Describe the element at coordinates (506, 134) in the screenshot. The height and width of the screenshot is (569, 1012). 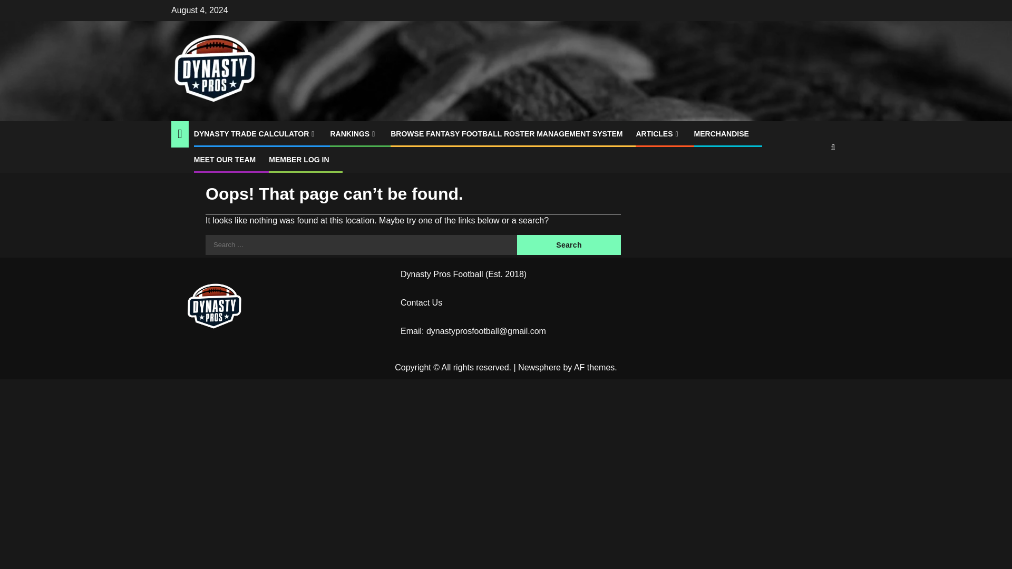
I see `BROWSE FANTASY FOOTBALL ROSTER MANAGEMENT SYSTEM` at that location.